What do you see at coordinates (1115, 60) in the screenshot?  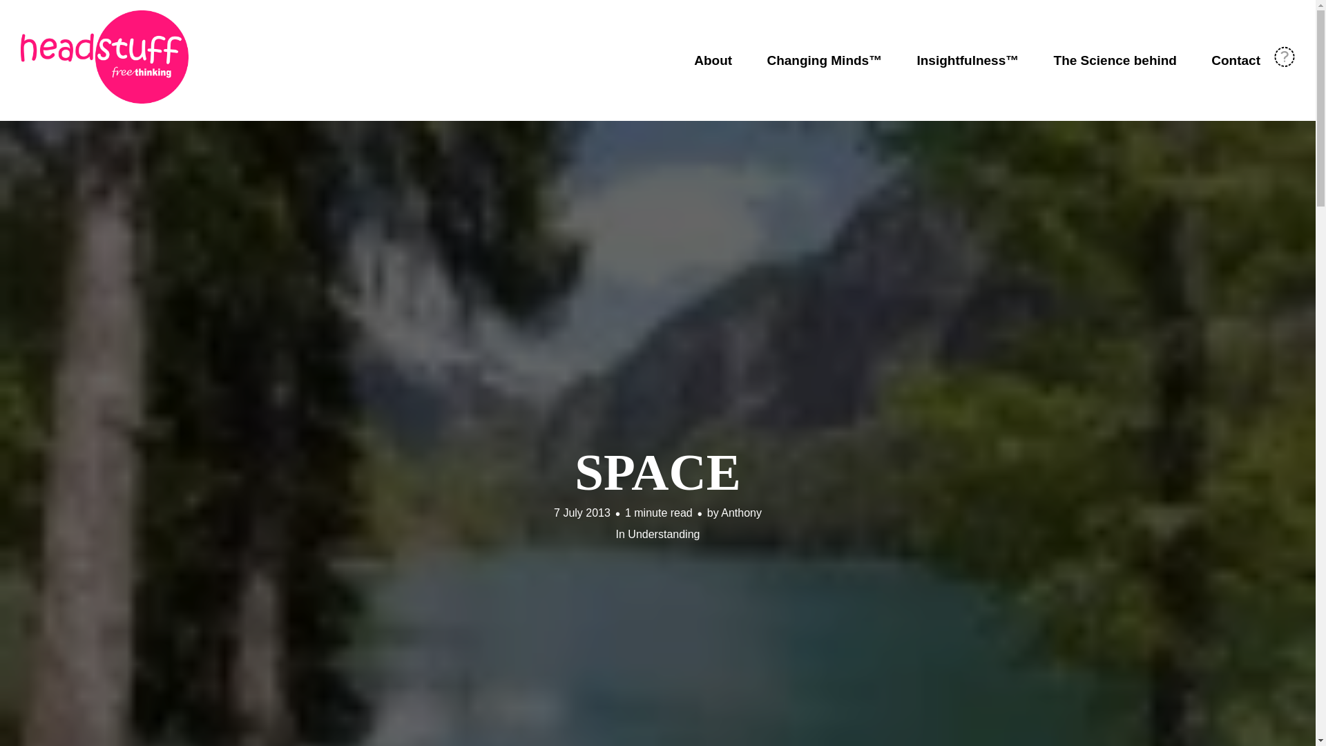 I see `The Science behind` at bounding box center [1115, 60].